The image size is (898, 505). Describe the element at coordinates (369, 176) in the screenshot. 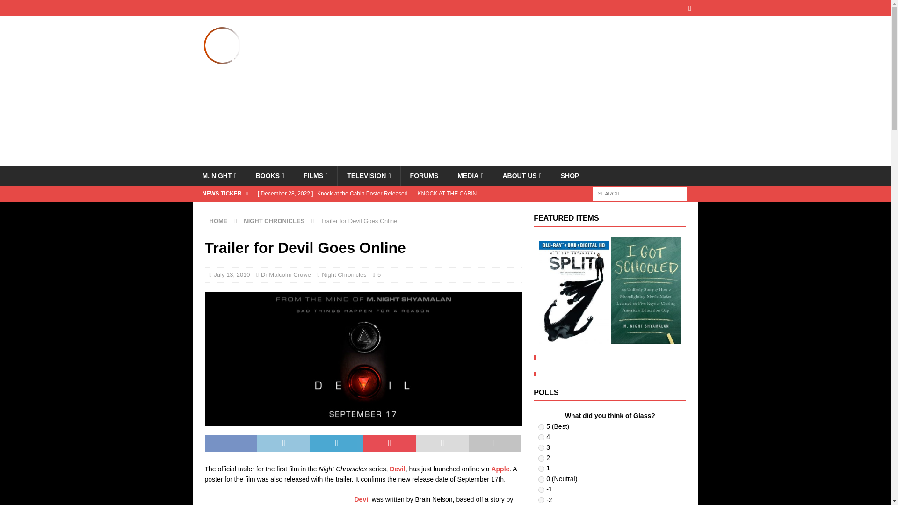

I see `TELEVISION` at that location.